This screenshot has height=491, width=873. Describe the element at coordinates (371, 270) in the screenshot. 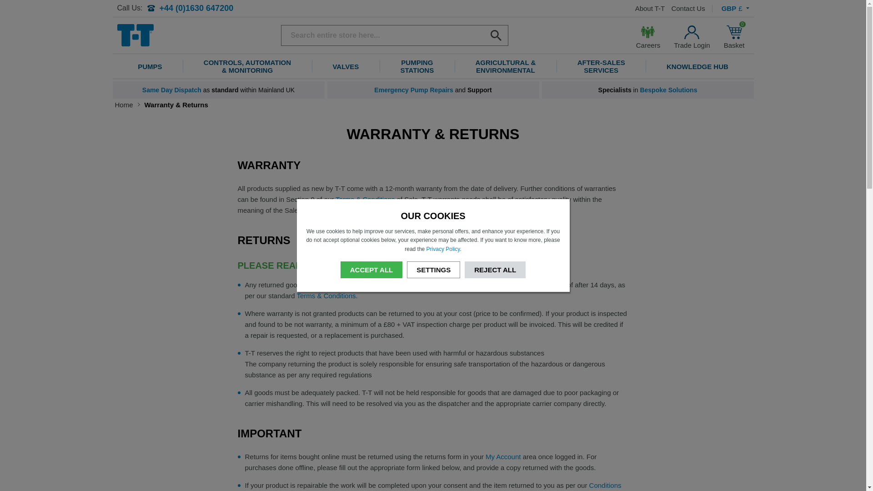

I see `ACCEPT ALL` at that location.